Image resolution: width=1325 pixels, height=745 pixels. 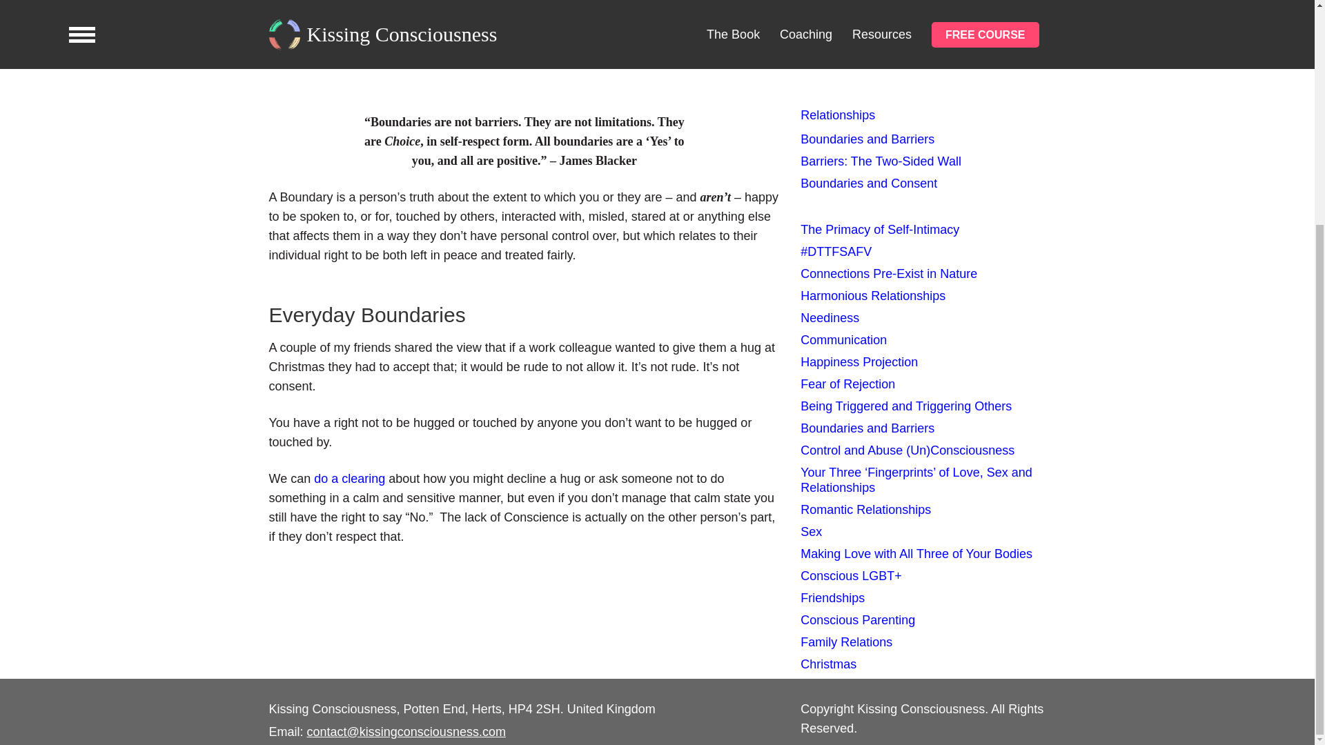 I want to click on Harmonious Relationships, so click(x=872, y=295).